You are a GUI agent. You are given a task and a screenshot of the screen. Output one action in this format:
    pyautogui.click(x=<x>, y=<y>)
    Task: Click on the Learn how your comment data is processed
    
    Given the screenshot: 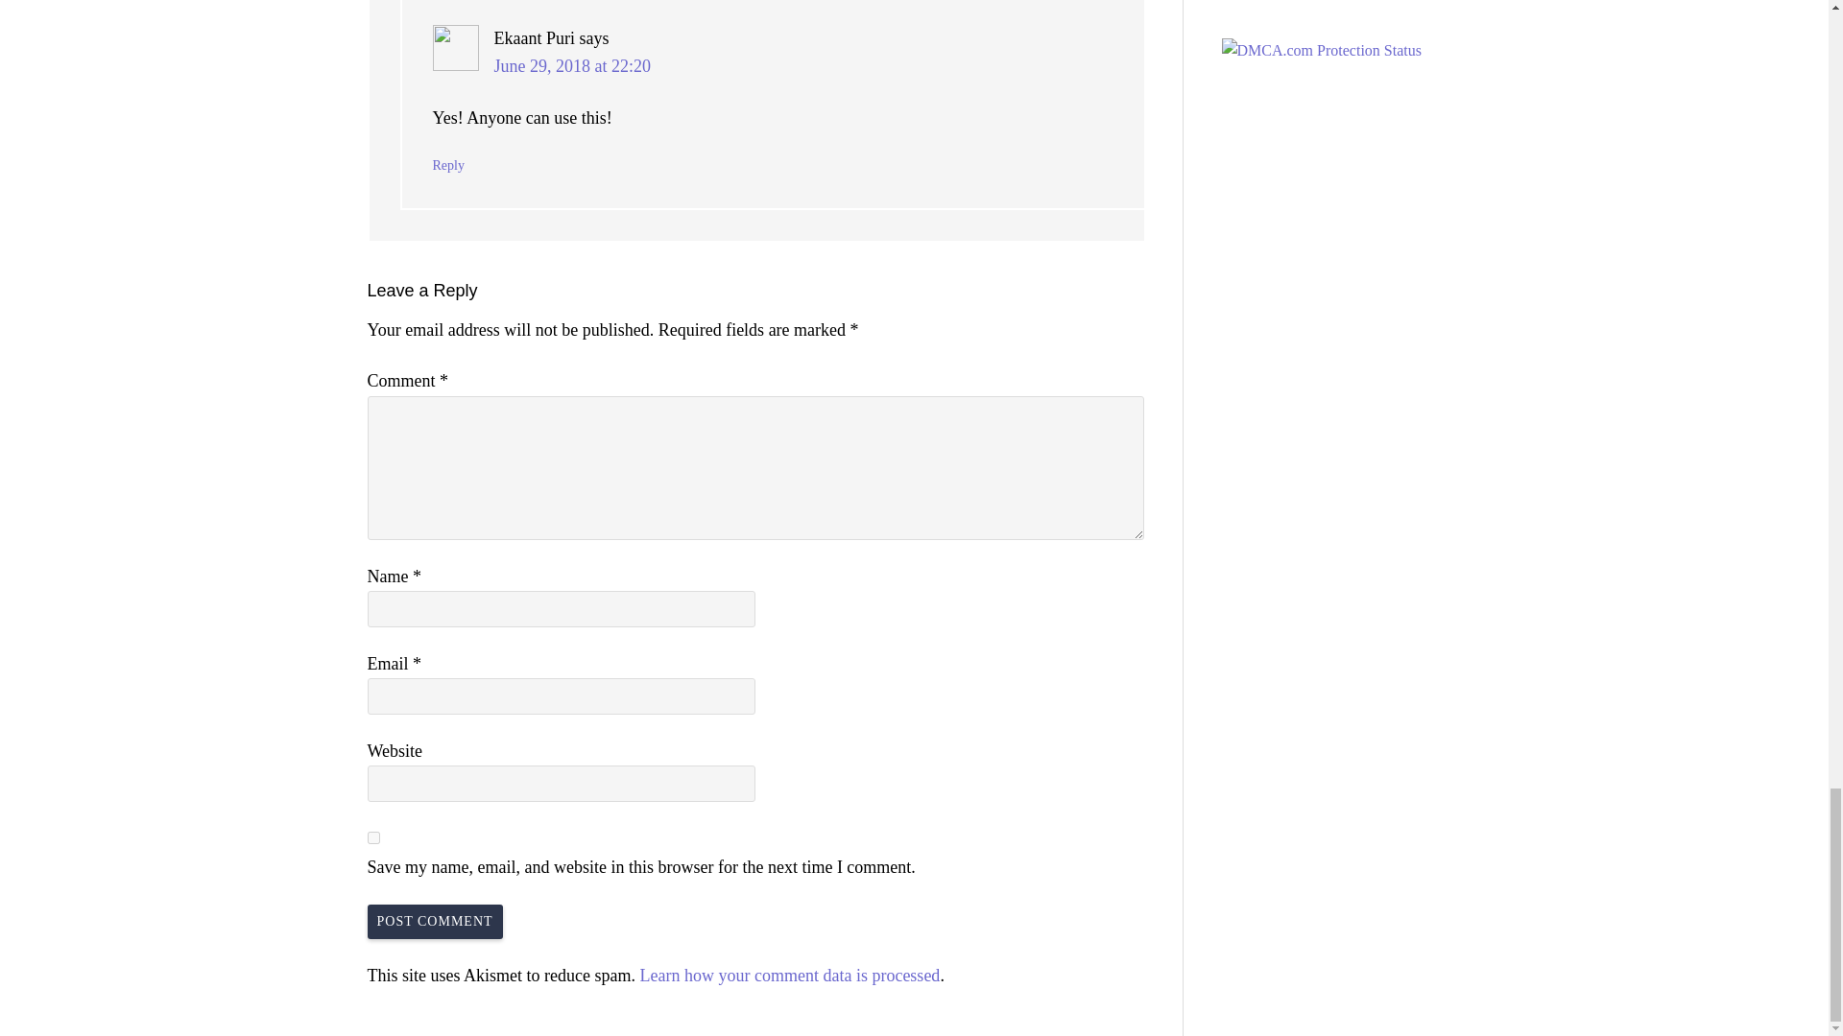 What is the action you would take?
    pyautogui.click(x=789, y=975)
    